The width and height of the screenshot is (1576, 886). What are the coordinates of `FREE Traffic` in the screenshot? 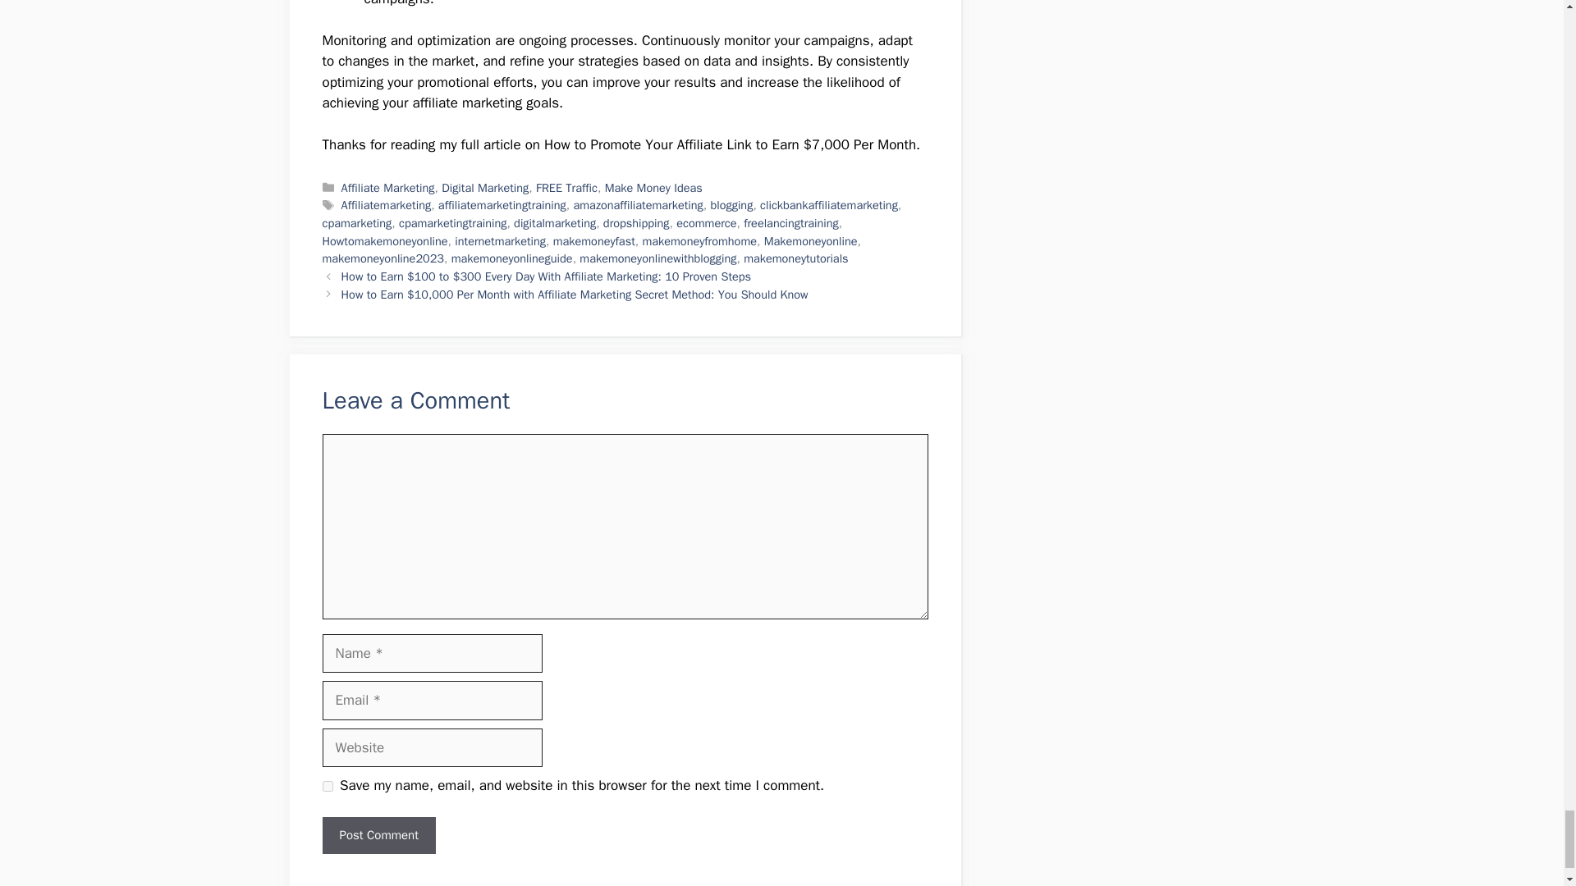 It's located at (566, 187).